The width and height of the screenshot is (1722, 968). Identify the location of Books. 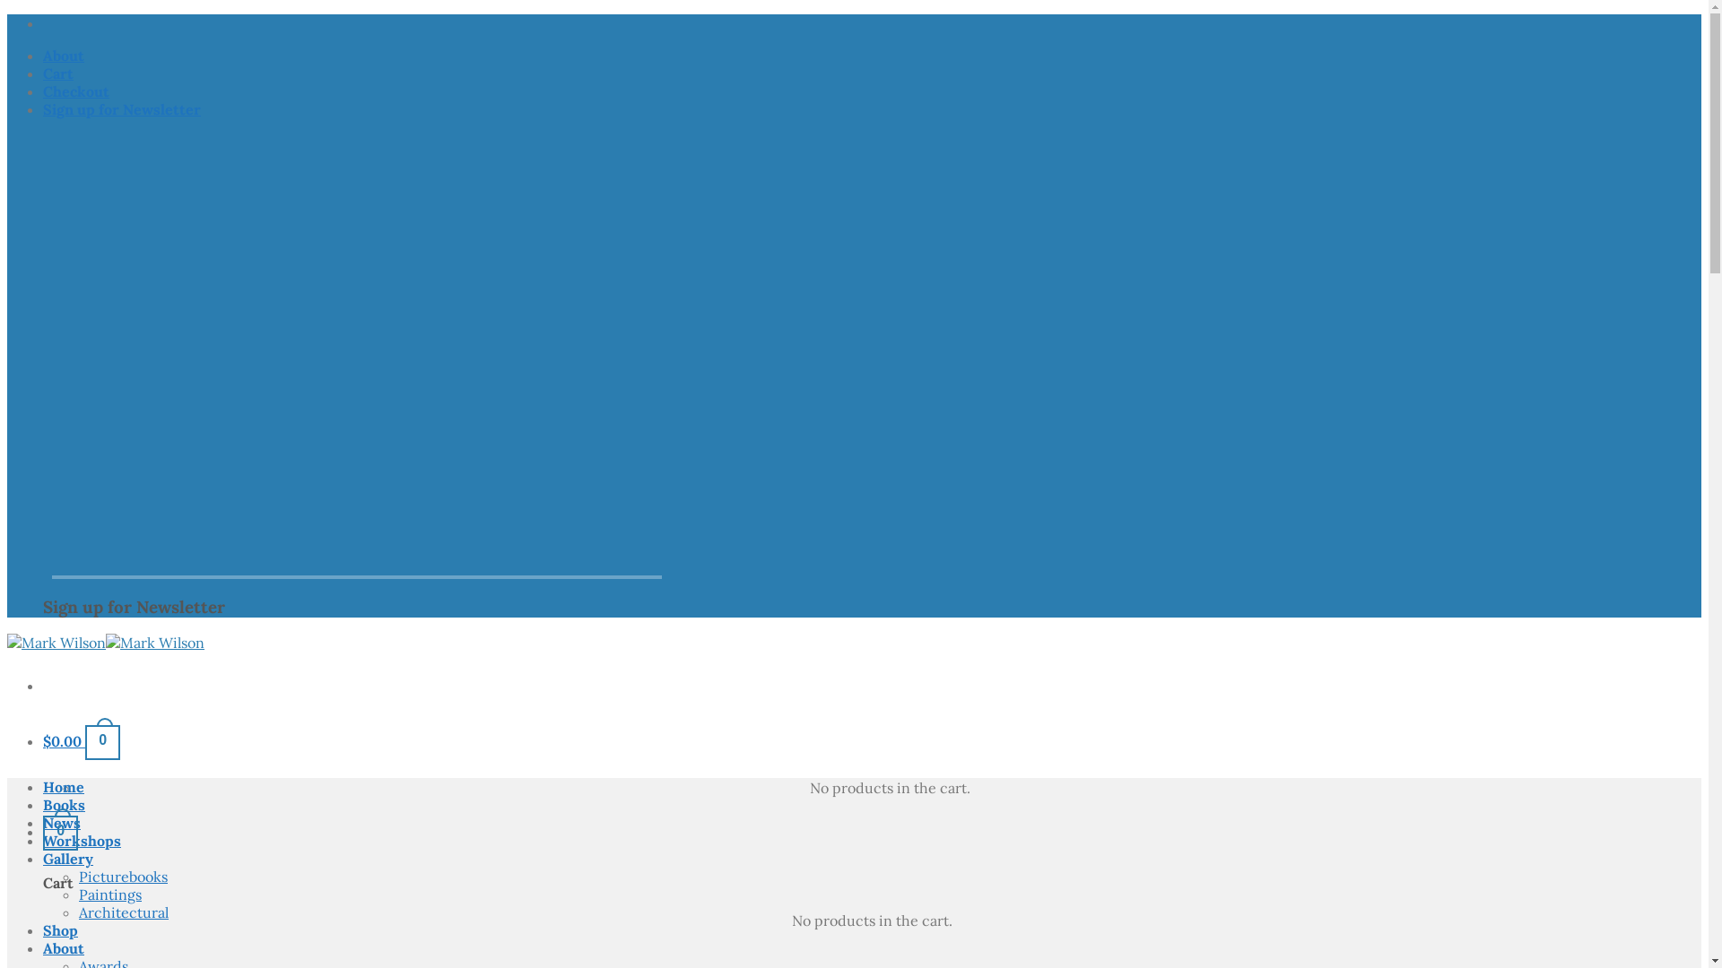
(65, 805).